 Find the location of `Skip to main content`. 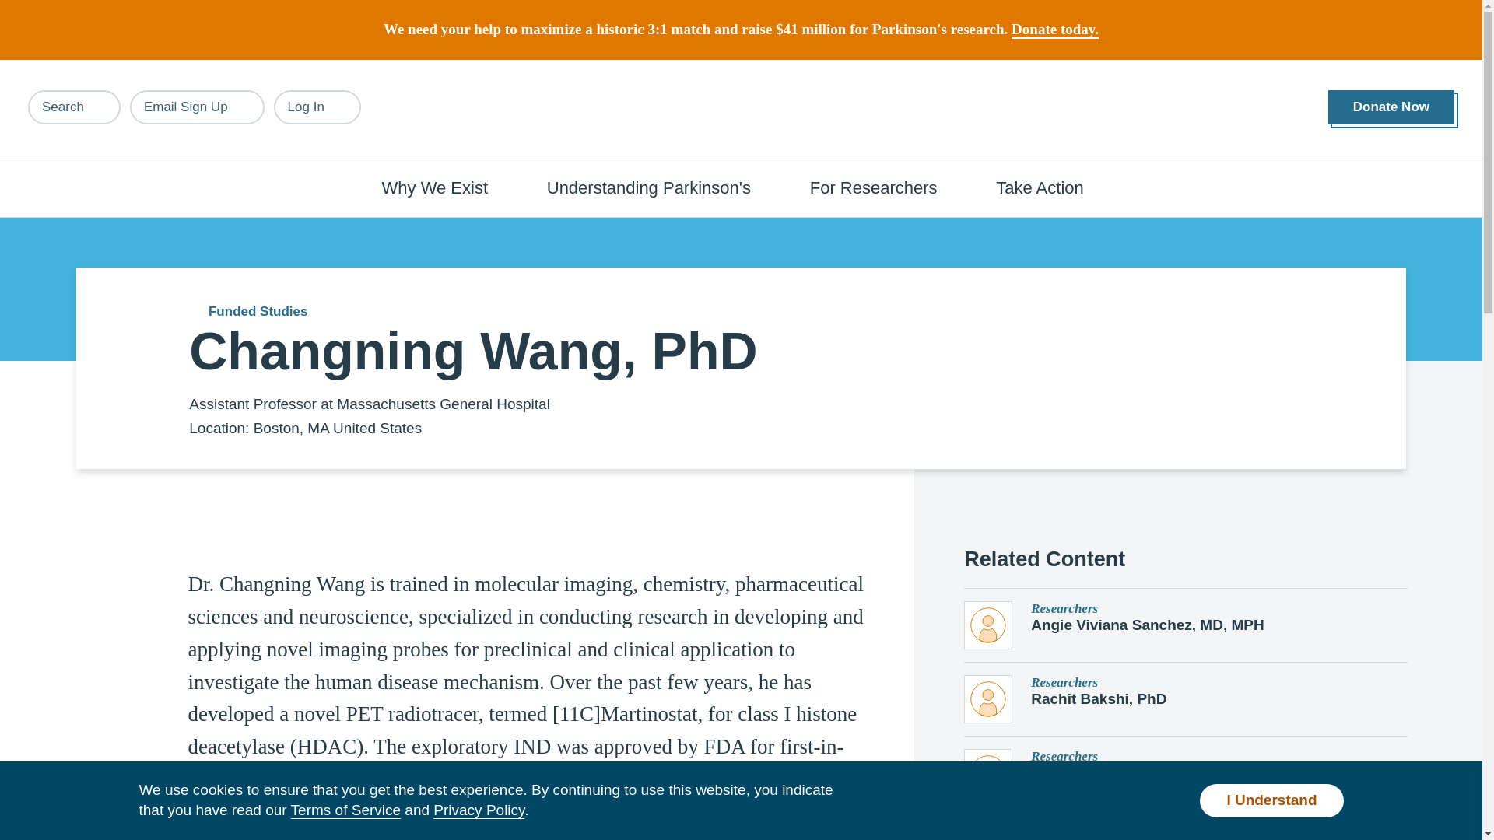

Skip to main content is located at coordinates (100, 8).